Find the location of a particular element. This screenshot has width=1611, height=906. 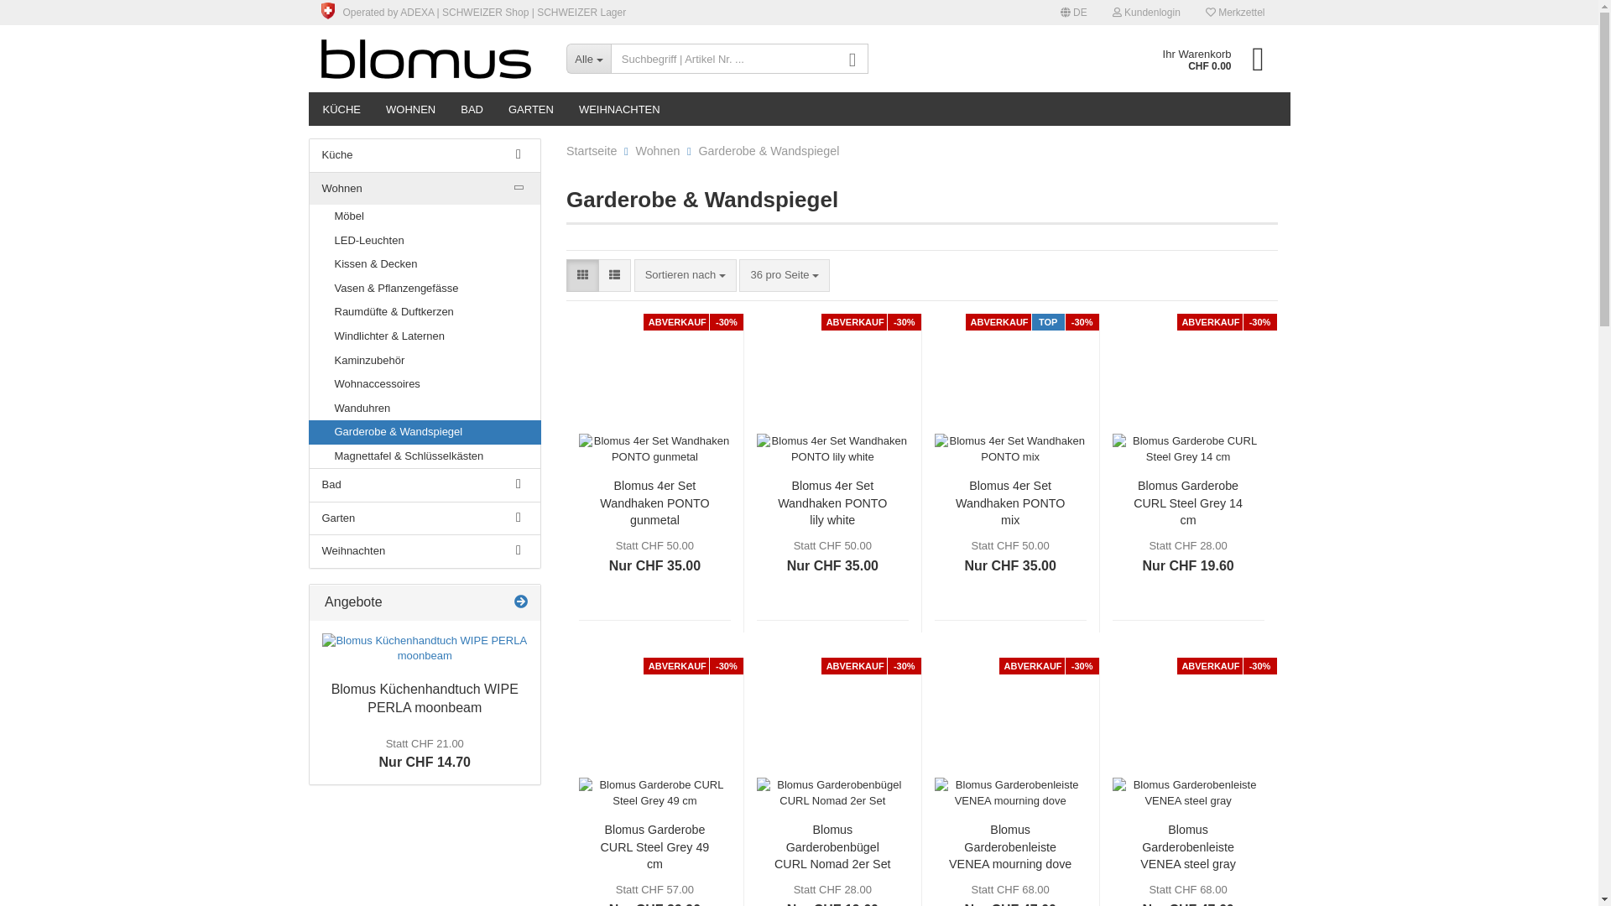

Blomus Garderobe CURL Steel Grey 14 cm is located at coordinates (1188, 502).